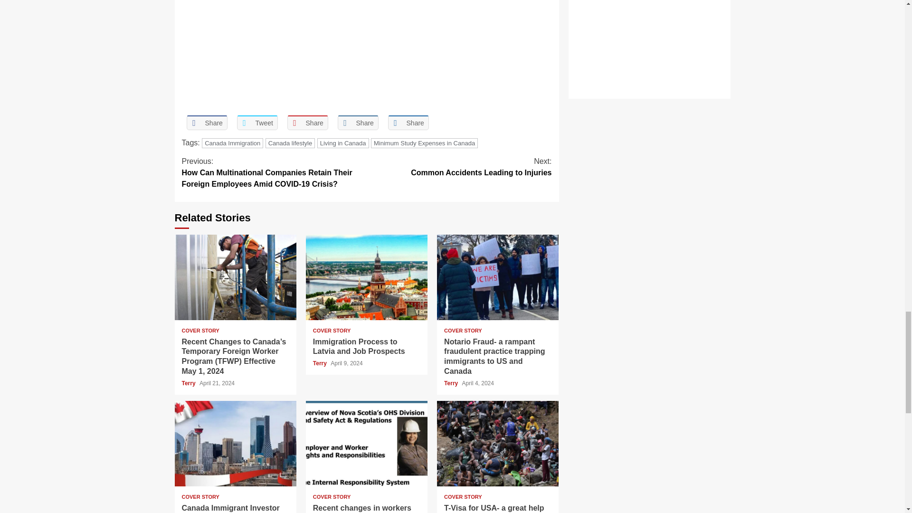  Describe the element at coordinates (408, 123) in the screenshot. I see `Share on Digg` at that location.